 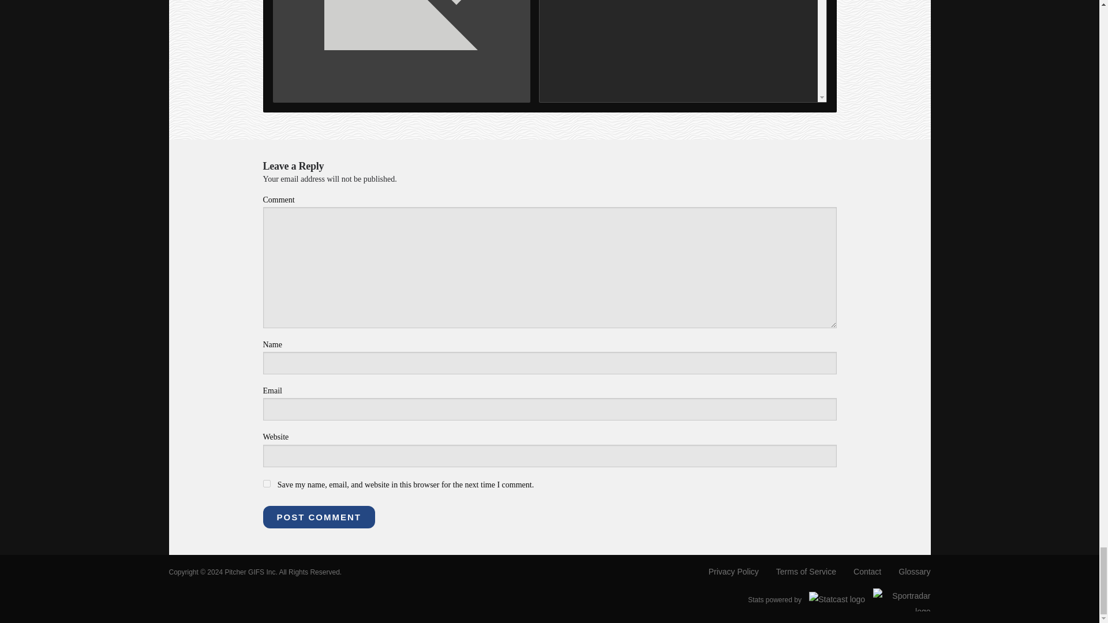 What do you see at coordinates (319, 517) in the screenshot?
I see `Post Comment` at bounding box center [319, 517].